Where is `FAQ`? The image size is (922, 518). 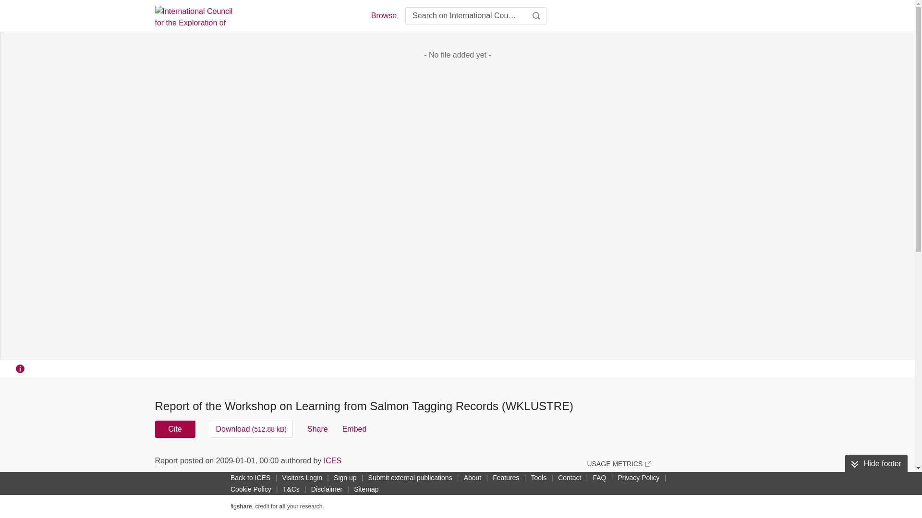
FAQ is located at coordinates (599, 477).